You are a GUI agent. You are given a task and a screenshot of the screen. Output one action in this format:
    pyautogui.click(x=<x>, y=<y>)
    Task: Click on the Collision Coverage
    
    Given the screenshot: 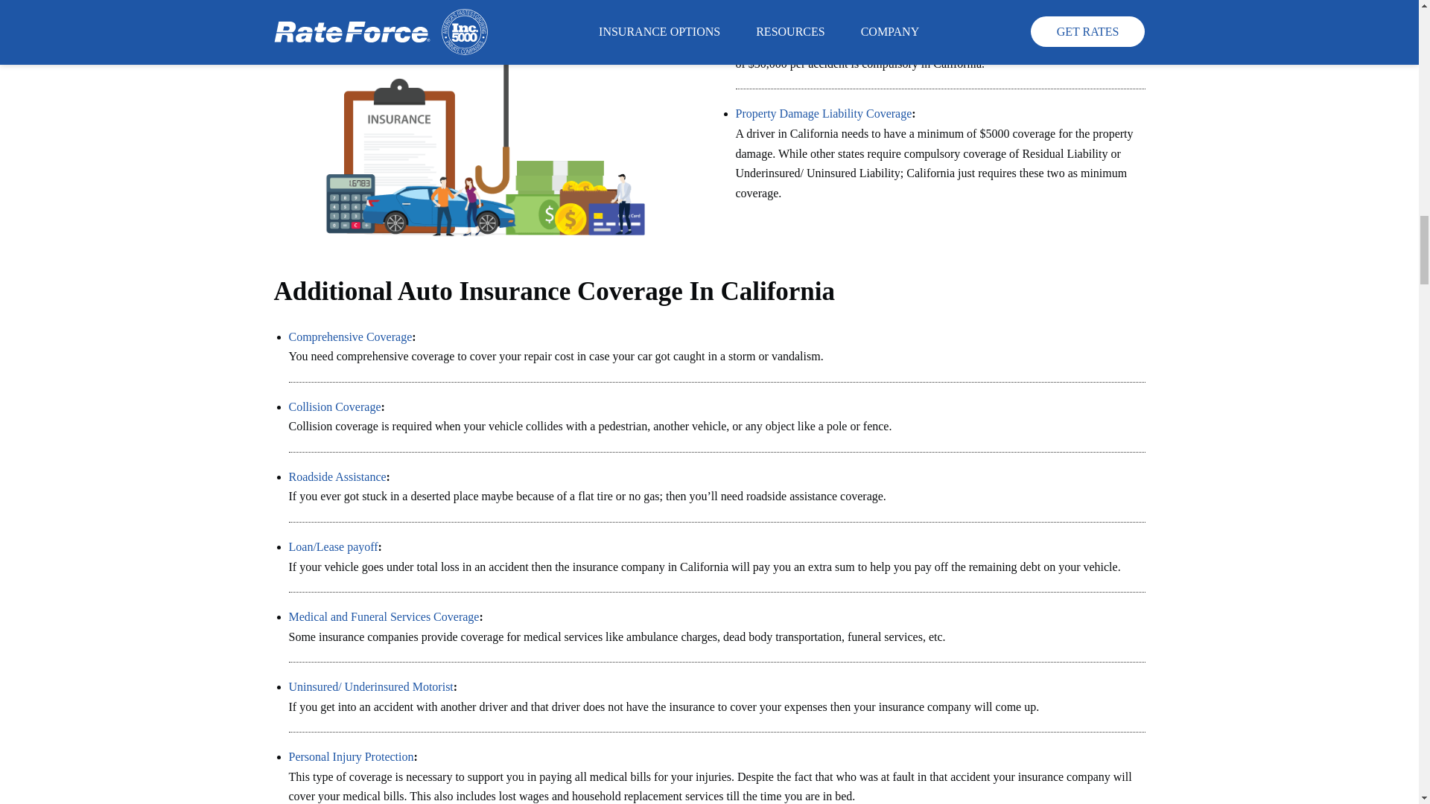 What is the action you would take?
    pyautogui.click(x=335, y=406)
    